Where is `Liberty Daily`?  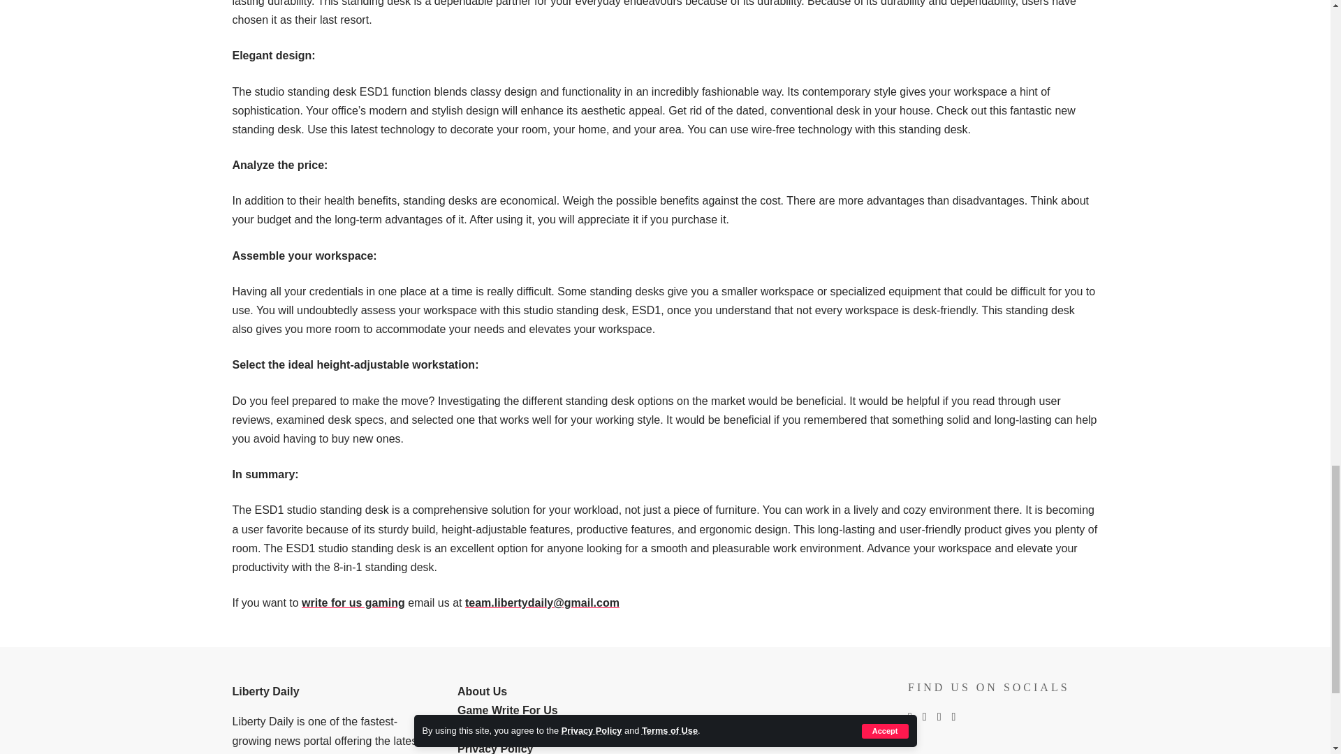
Liberty Daily is located at coordinates (265, 691).